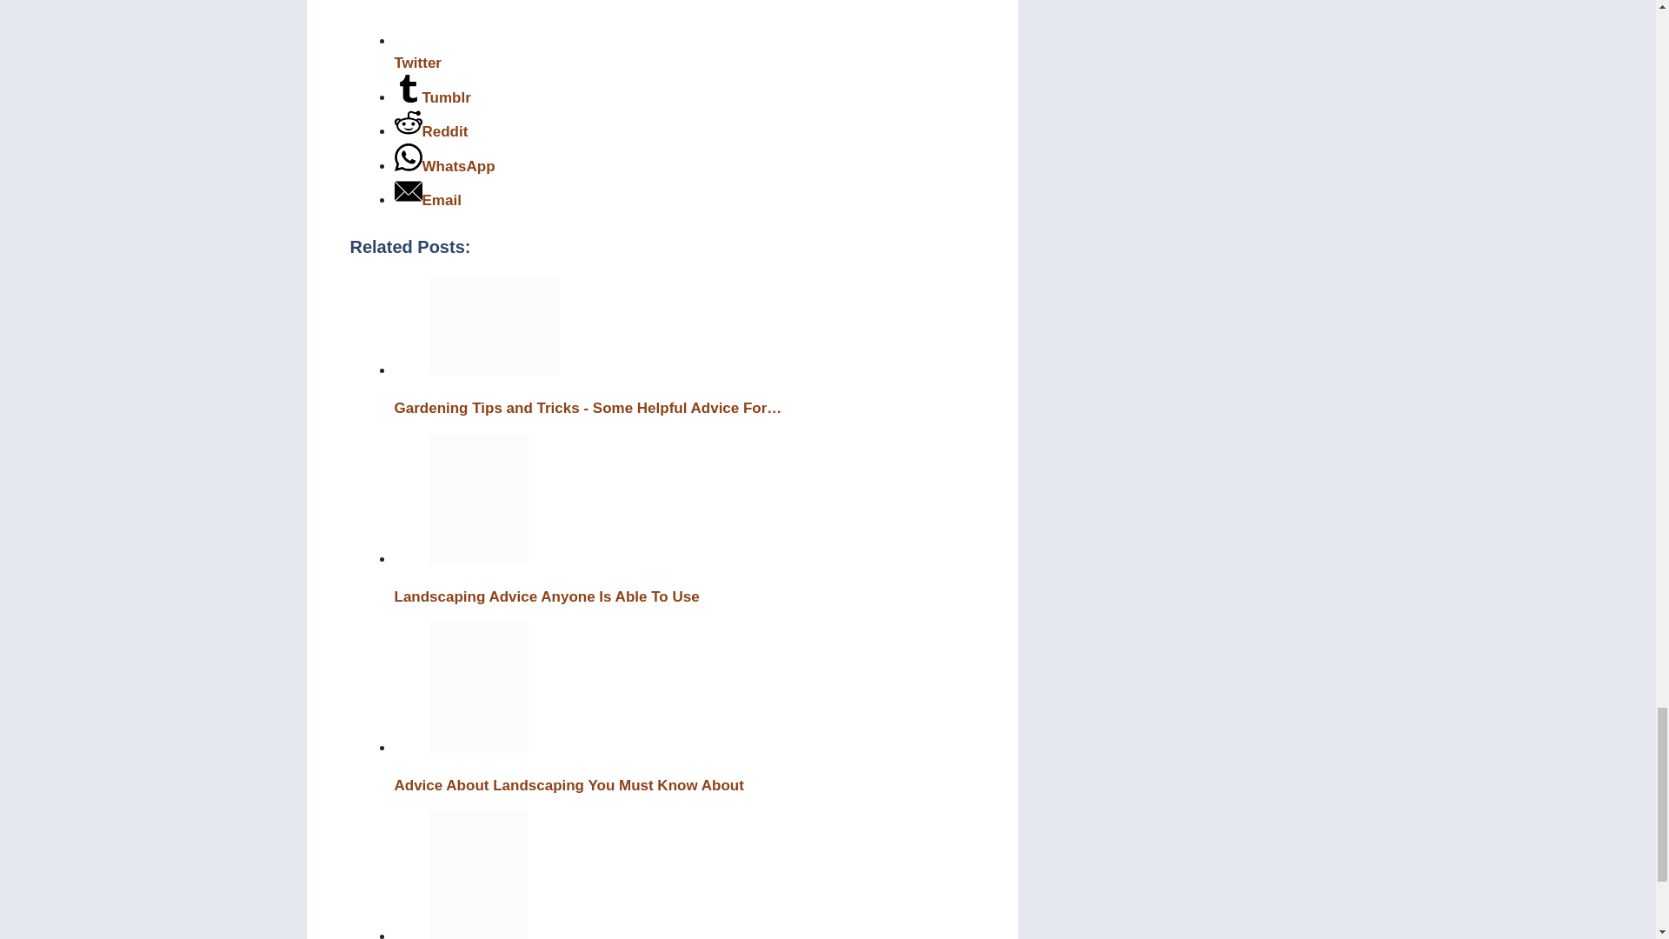 Image resolution: width=1669 pixels, height=939 pixels. What do you see at coordinates (431, 130) in the screenshot?
I see `Share on Reddit` at bounding box center [431, 130].